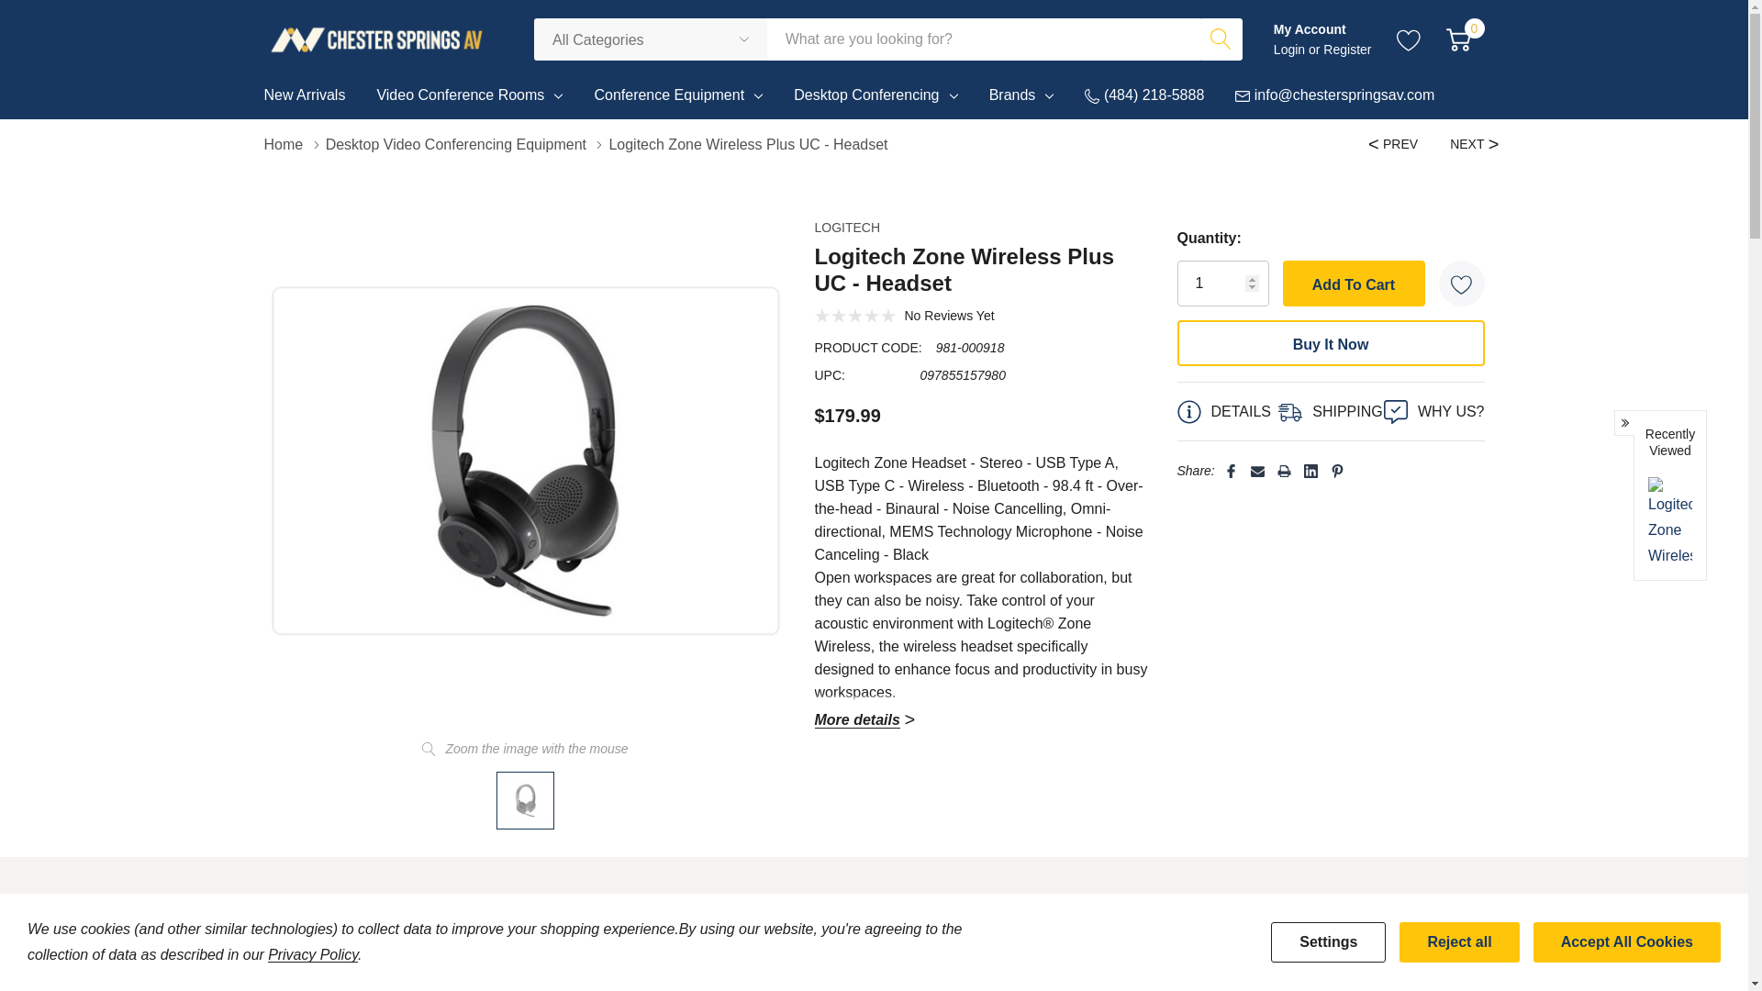 The width and height of the screenshot is (1762, 991). What do you see at coordinates (1222, 283) in the screenshot?
I see `1` at bounding box center [1222, 283].